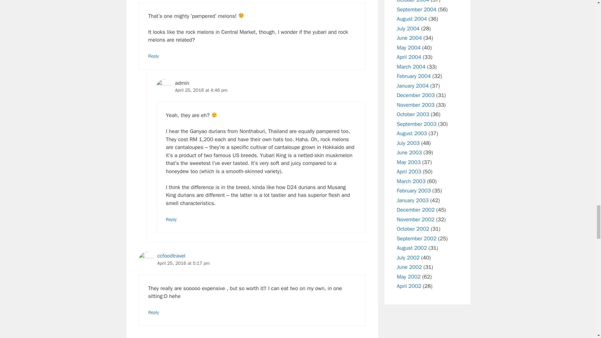 This screenshot has width=601, height=338. What do you see at coordinates (171, 256) in the screenshot?
I see `ccfoodtravel` at bounding box center [171, 256].